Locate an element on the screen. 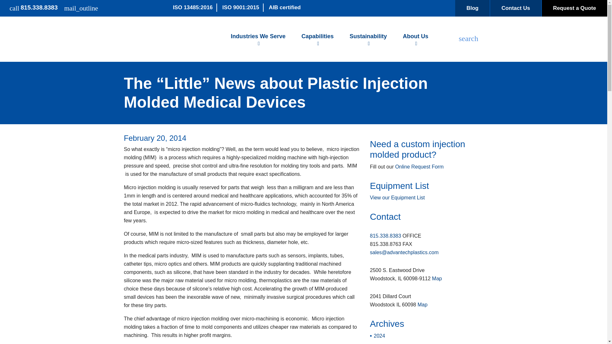 This screenshot has width=612, height=344. AIB certified is located at coordinates (284, 7).